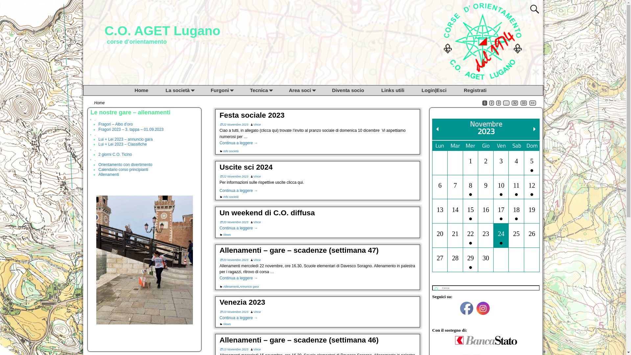 This screenshot has height=355, width=631. Describe the element at coordinates (257, 177) in the screenshot. I see `Vince` at that location.